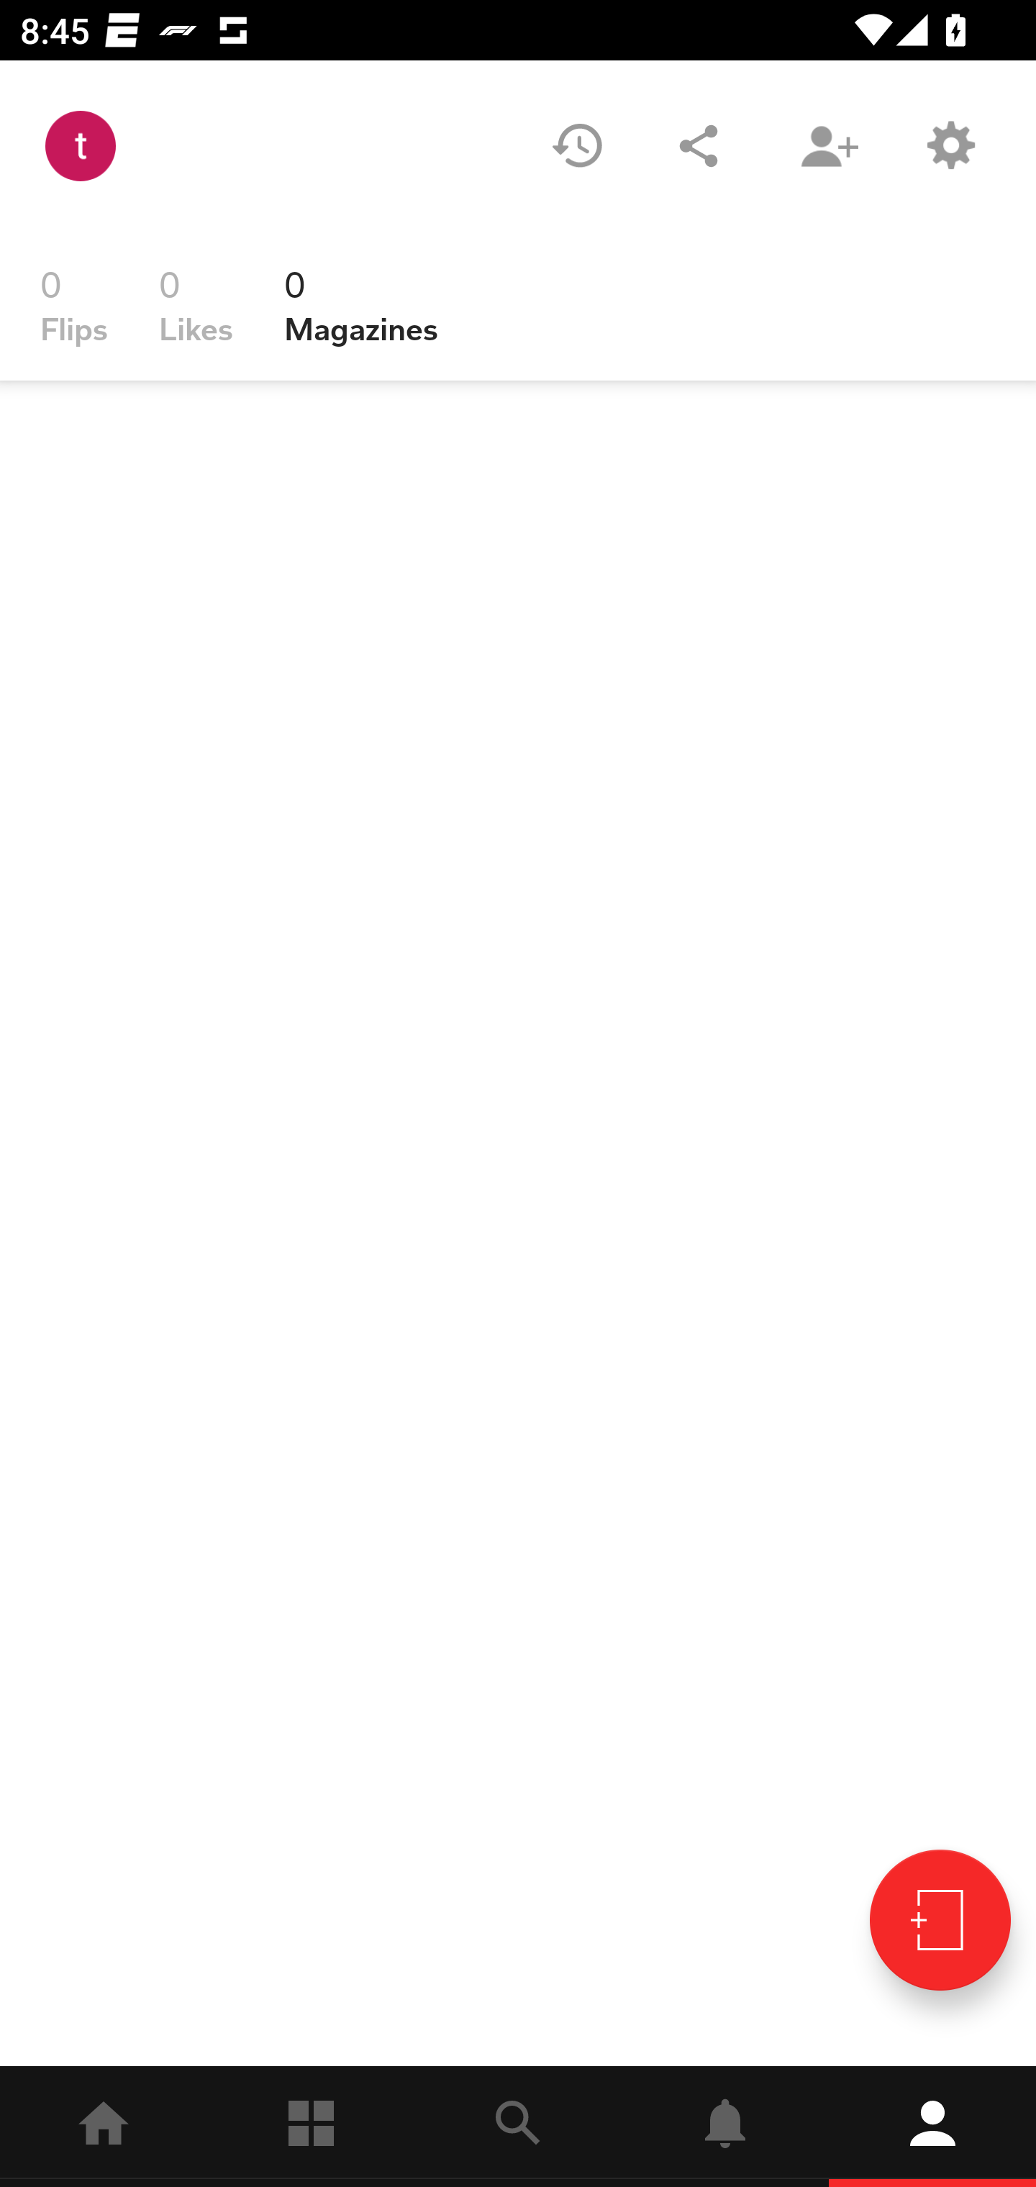 The height and width of the screenshot is (2187, 1036). Describe the element at coordinates (725, 2127) in the screenshot. I see `Notifications` at that location.